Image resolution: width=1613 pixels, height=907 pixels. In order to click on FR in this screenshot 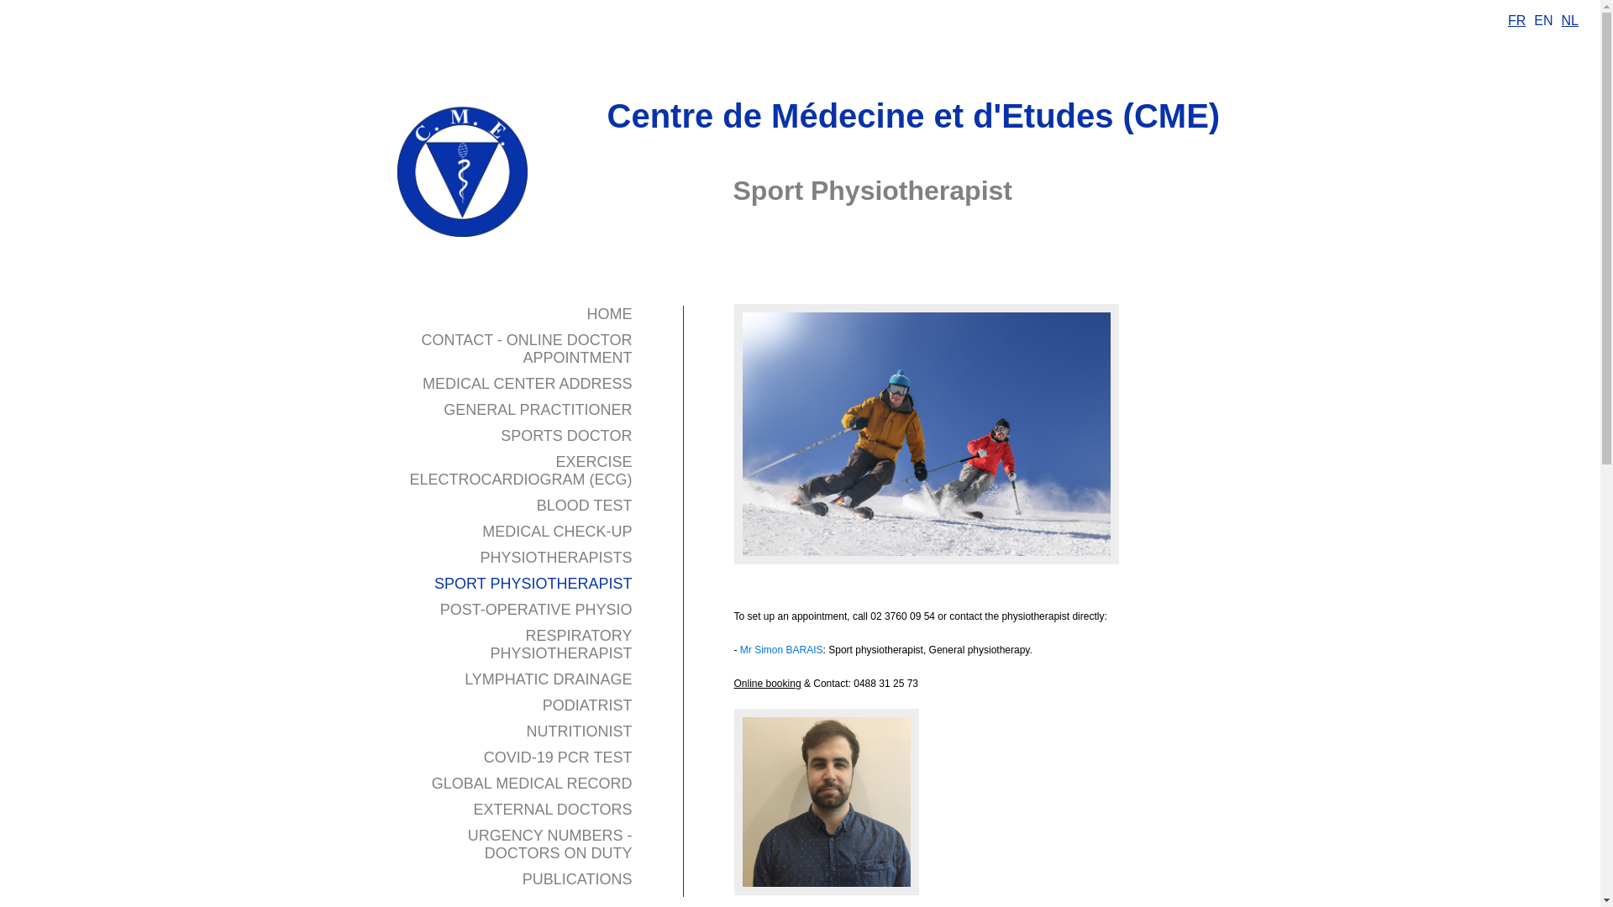, I will do `click(1517, 20)`.